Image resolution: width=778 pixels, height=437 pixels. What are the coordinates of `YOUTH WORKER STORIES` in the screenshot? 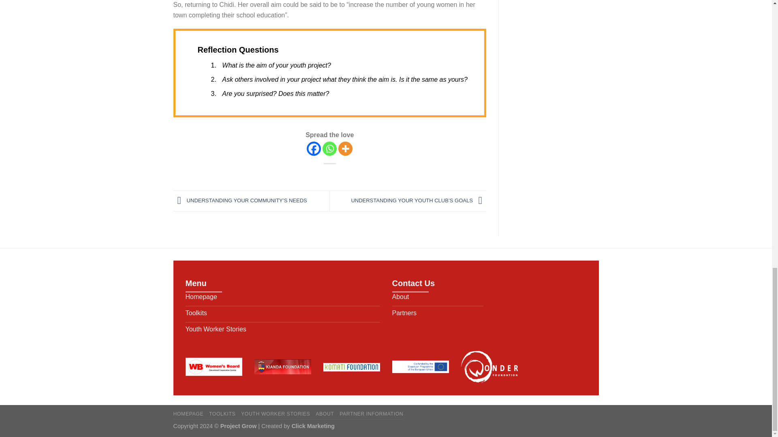 It's located at (276, 414).